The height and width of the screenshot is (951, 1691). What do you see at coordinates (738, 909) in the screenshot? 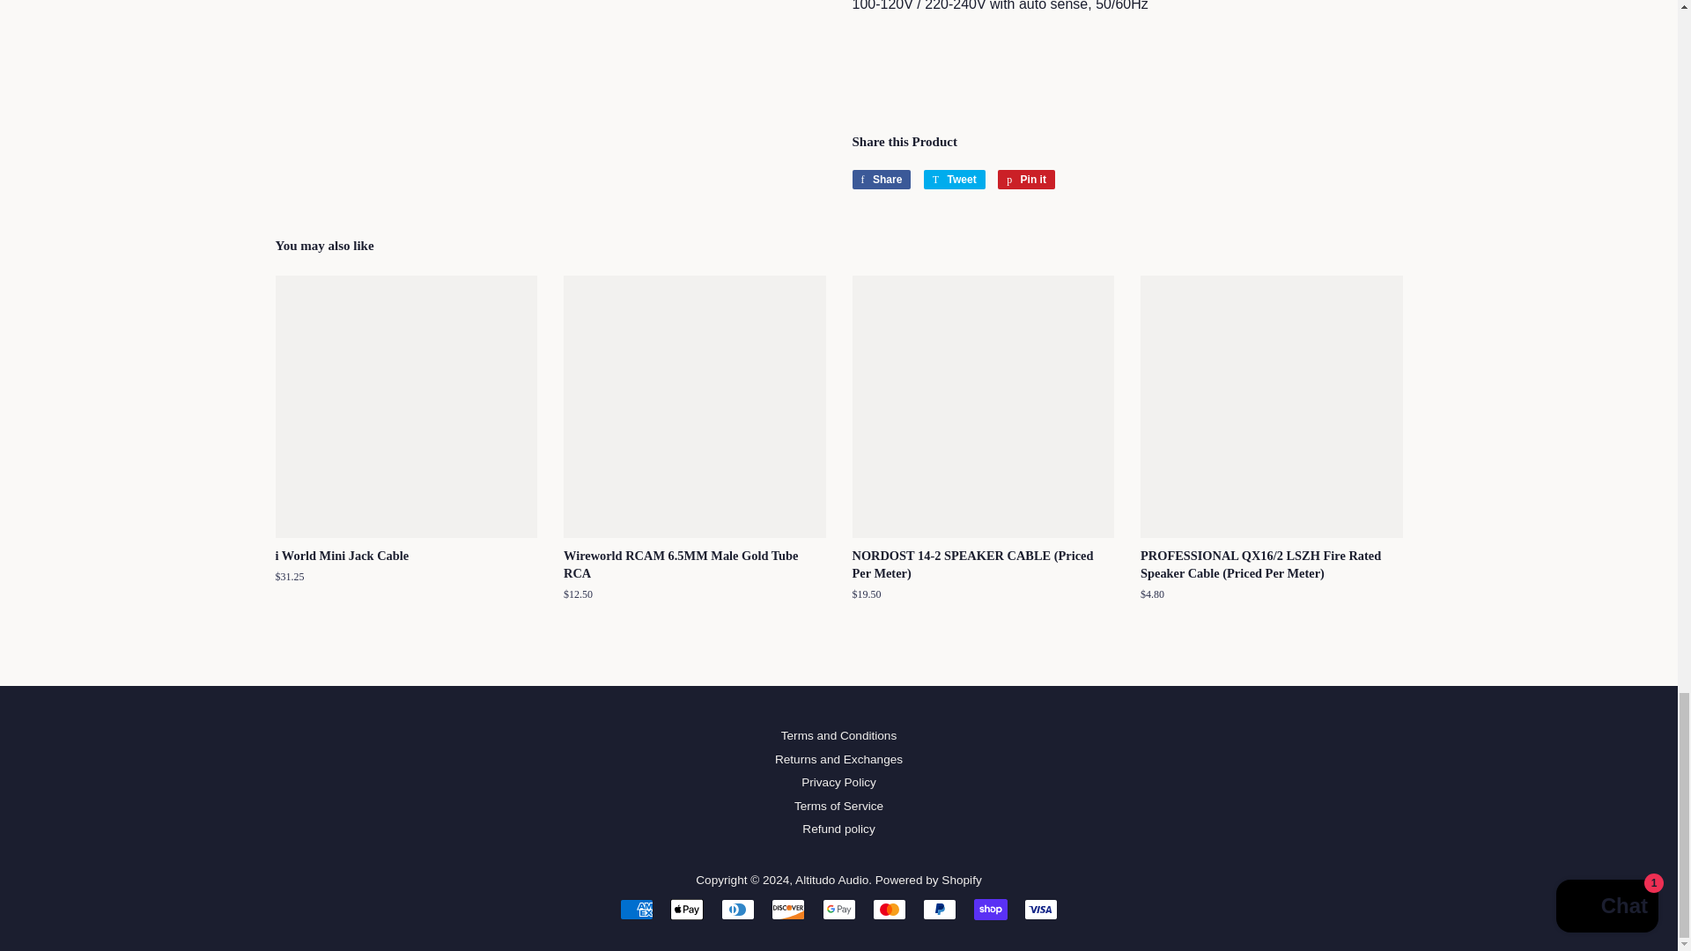
I see `Diners Club` at bounding box center [738, 909].